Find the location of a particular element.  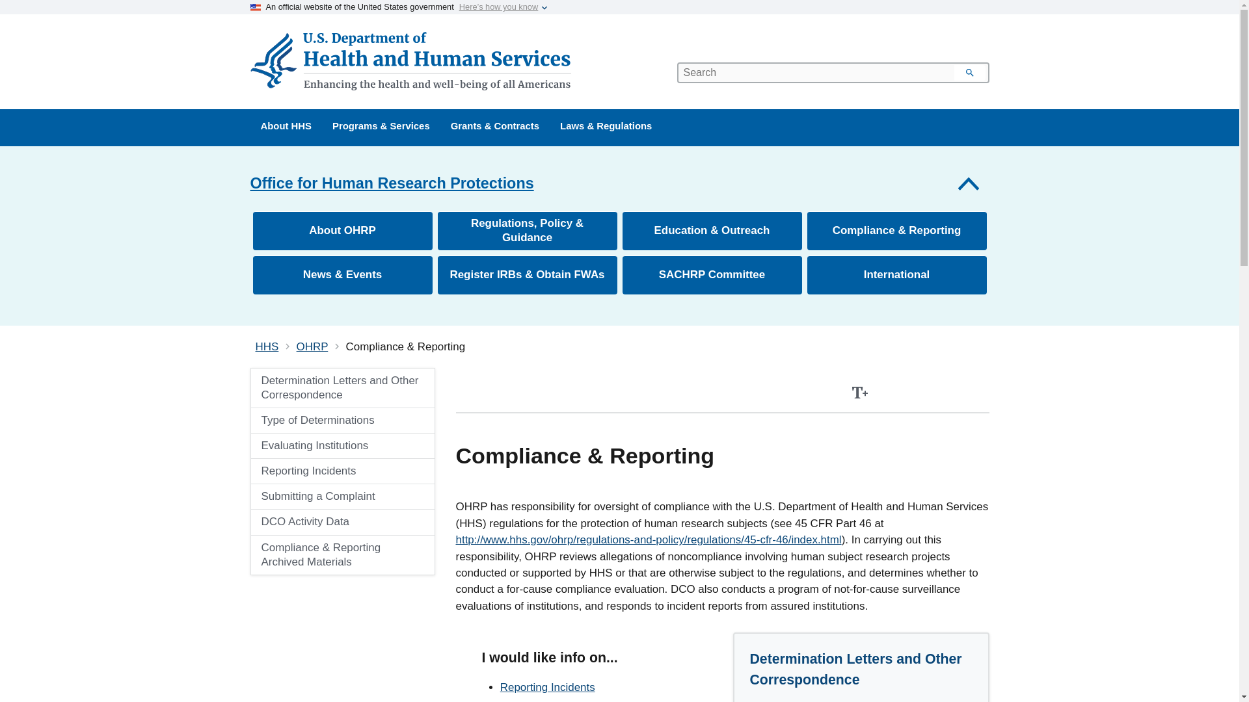

HHS is located at coordinates (267, 346).